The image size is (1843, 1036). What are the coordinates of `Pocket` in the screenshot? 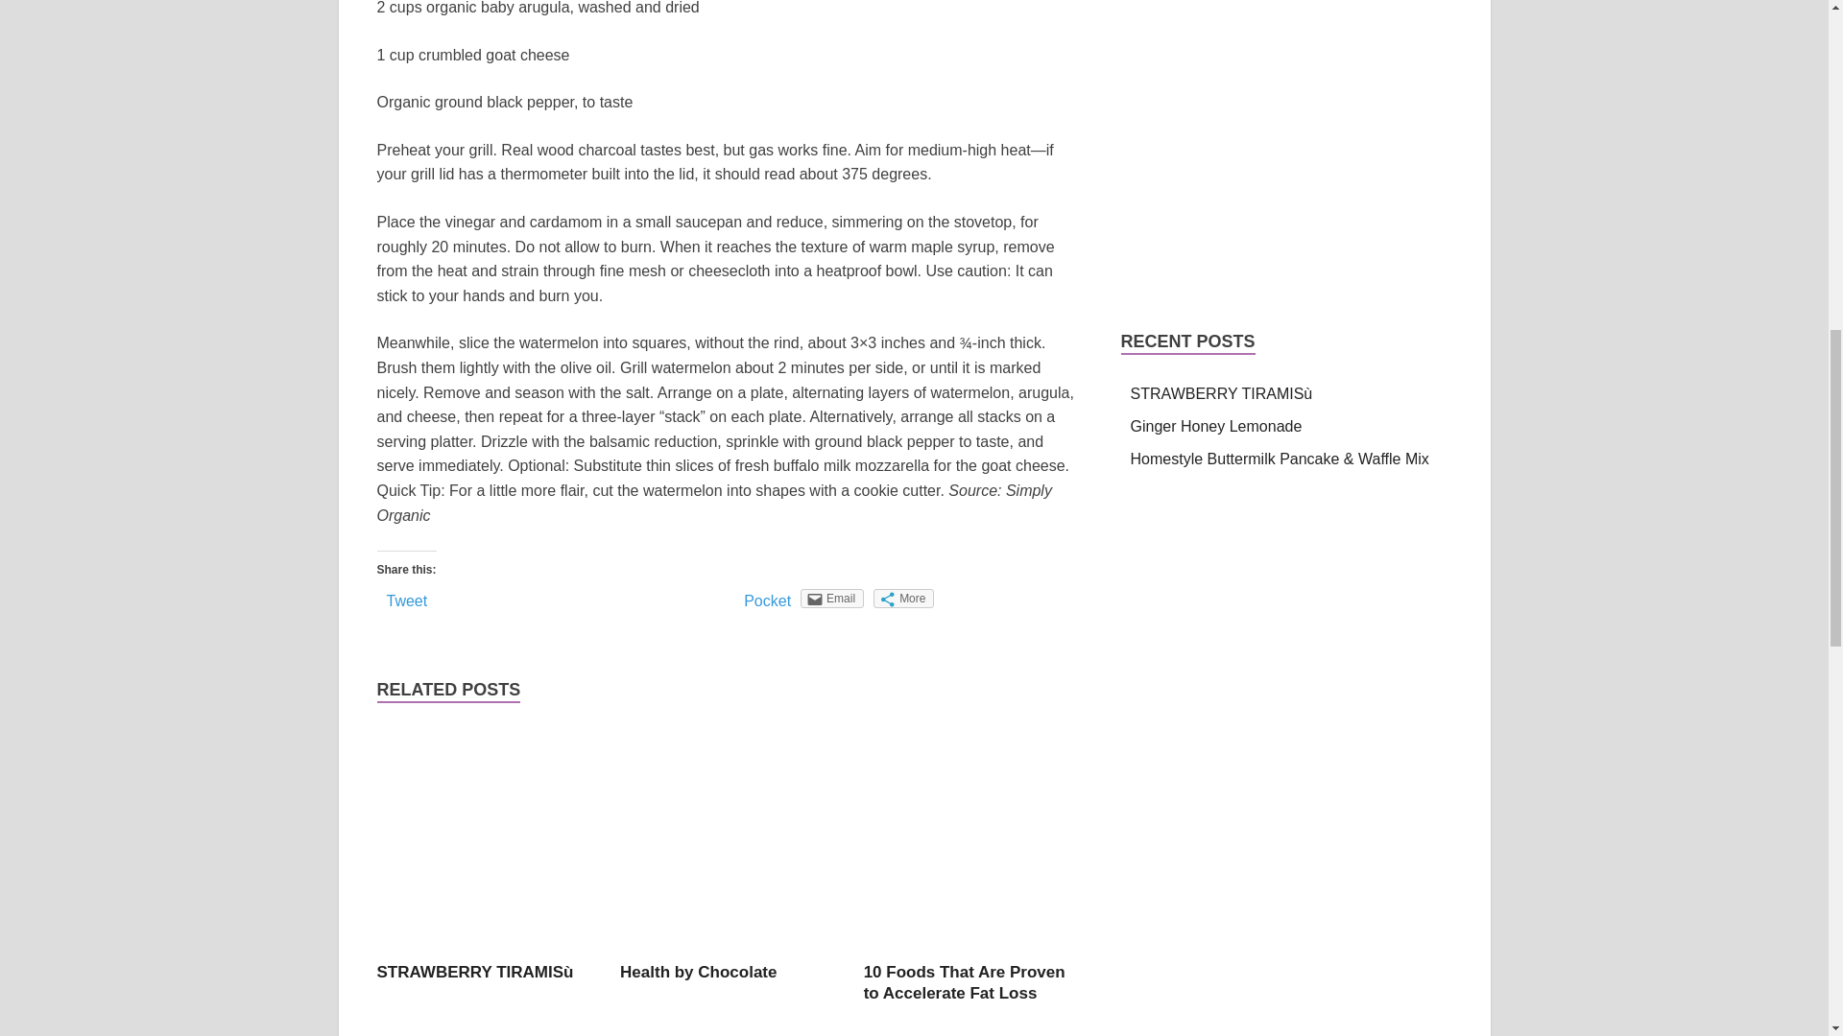 It's located at (767, 600).